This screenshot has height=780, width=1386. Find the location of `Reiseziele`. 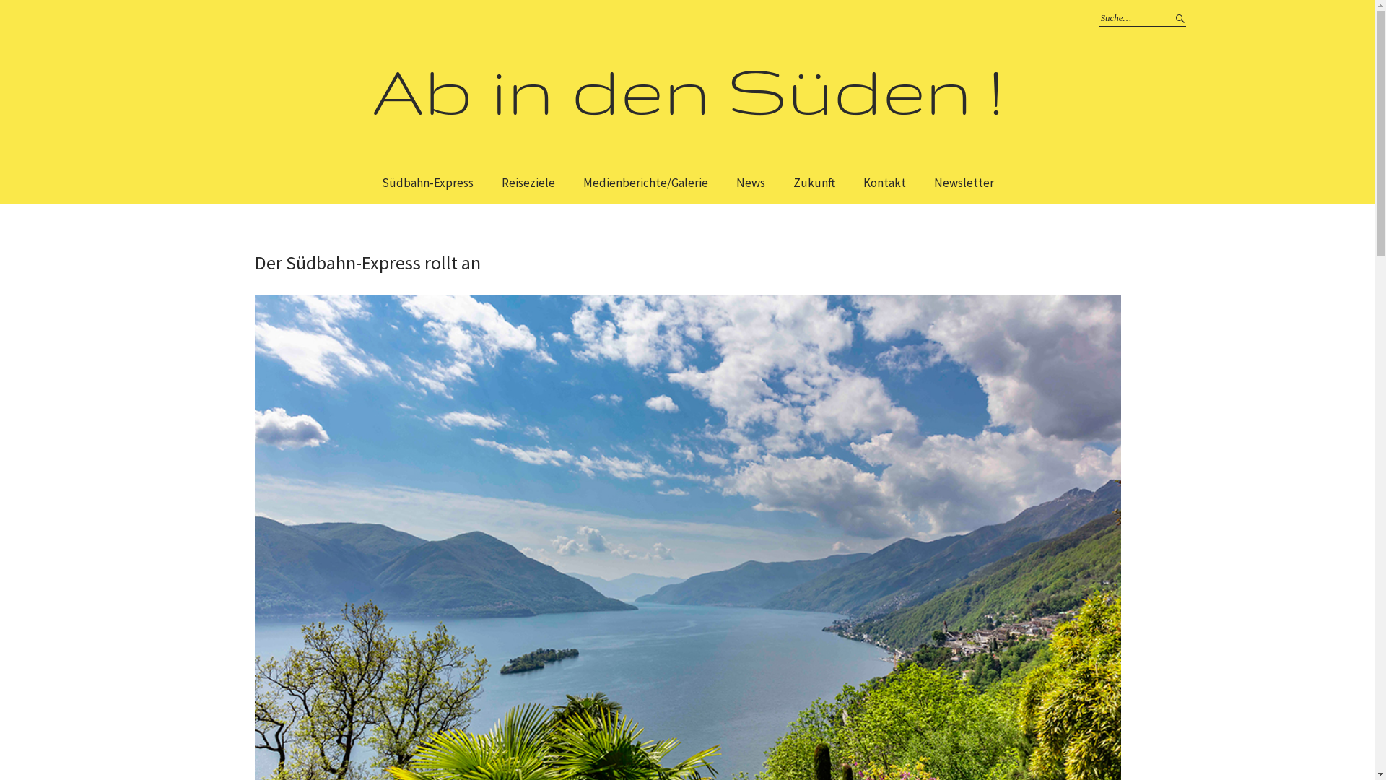

Reiseziele is located at coordinates (528, 183).